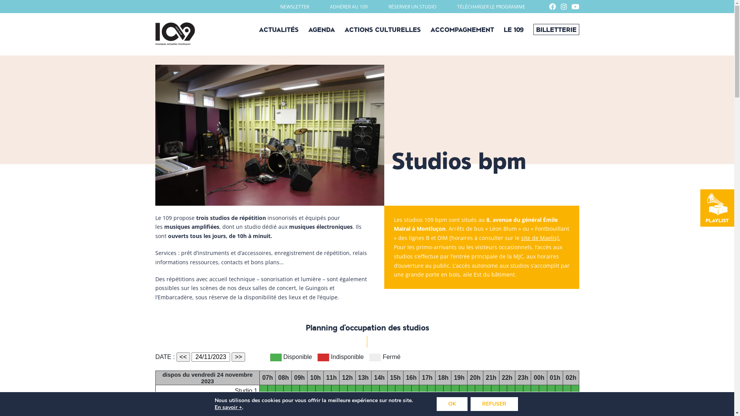 Image resolution: width=740 pixels, height=416 pixels. What do you see at coordinates (383, 29) in the screenshot?
I see `ACTIONS CULTURELLES` at bounding box center [383, 29].